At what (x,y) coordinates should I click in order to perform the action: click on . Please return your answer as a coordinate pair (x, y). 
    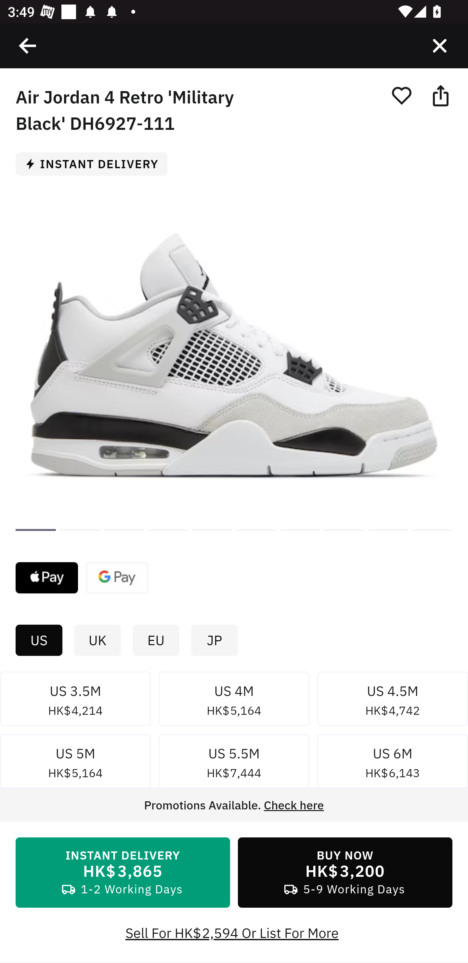
    Looking at the image, I should click on (28, 46).